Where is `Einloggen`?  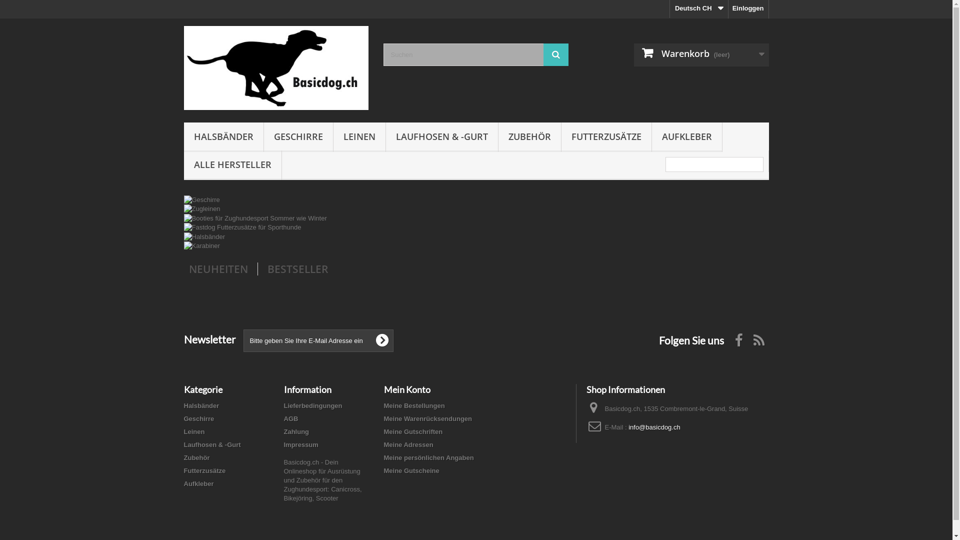 Einloggen is located at coordinates (748, 9).